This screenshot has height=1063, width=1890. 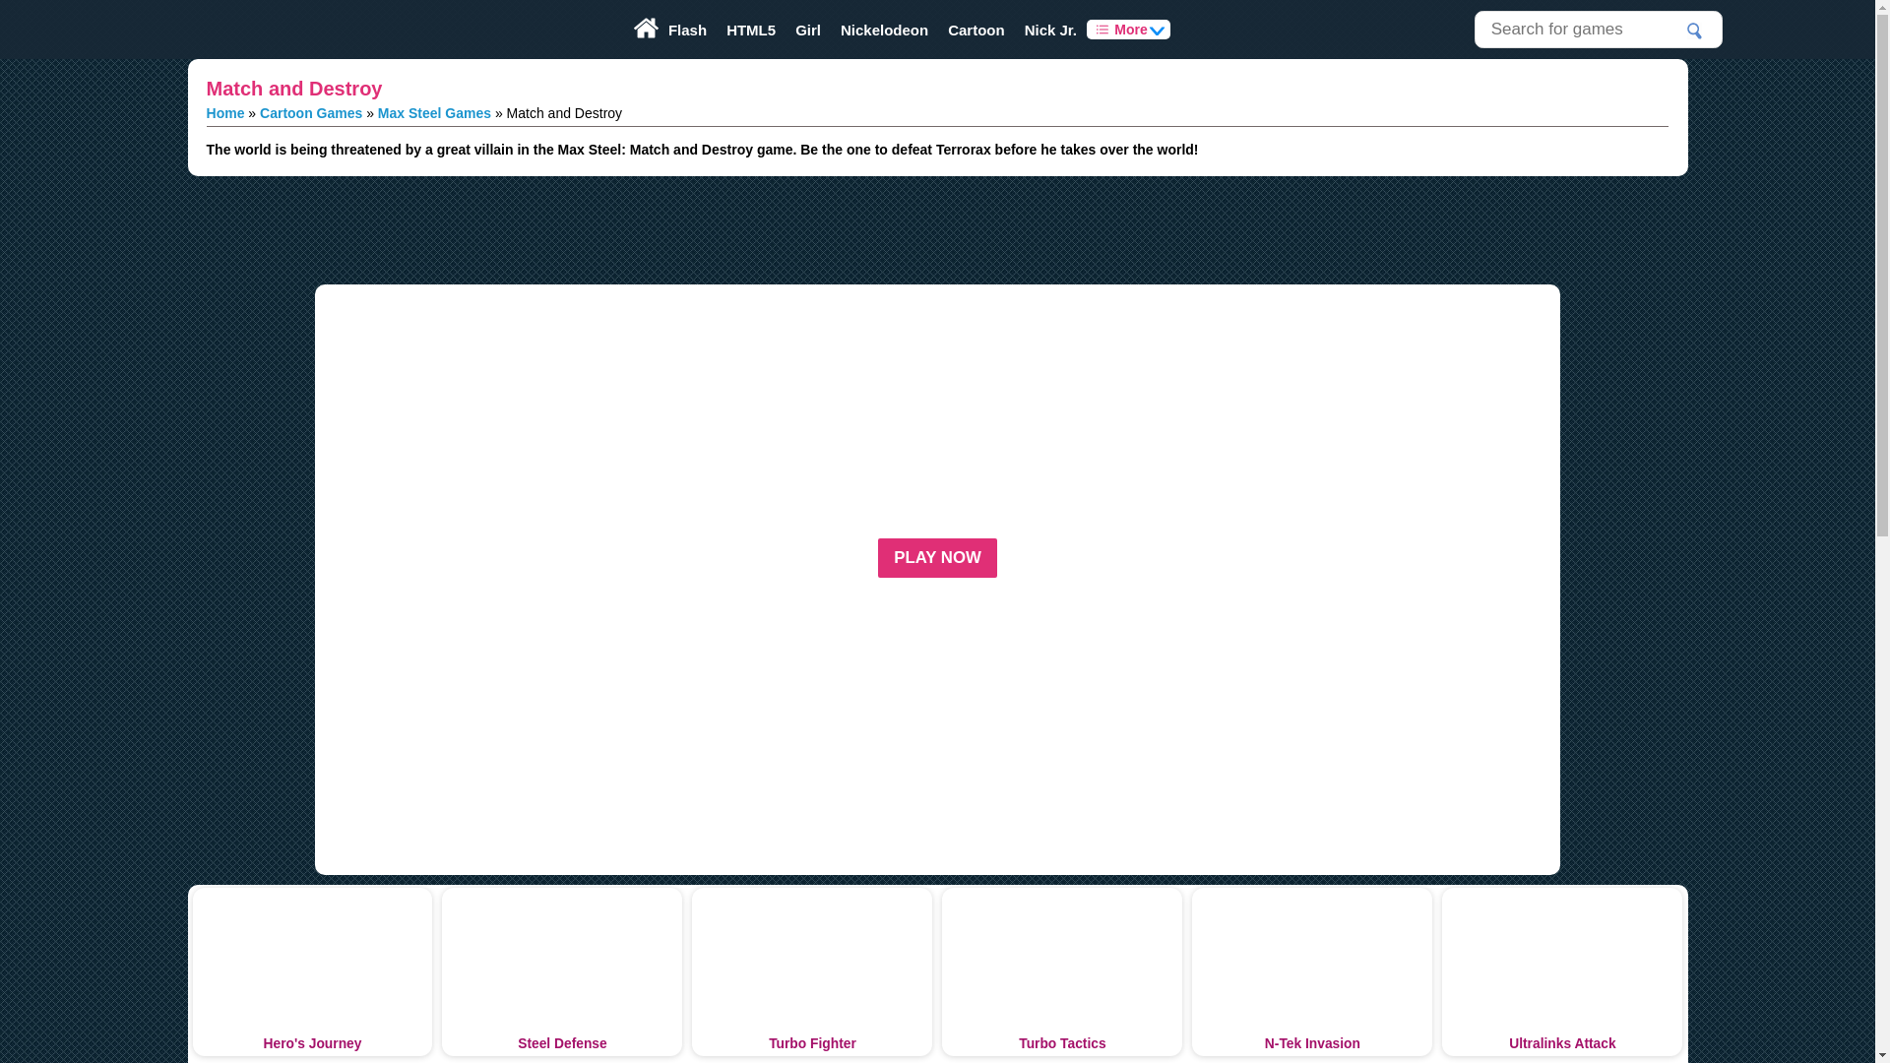 I want to click on Cartoon, so click(x=976, y=30).